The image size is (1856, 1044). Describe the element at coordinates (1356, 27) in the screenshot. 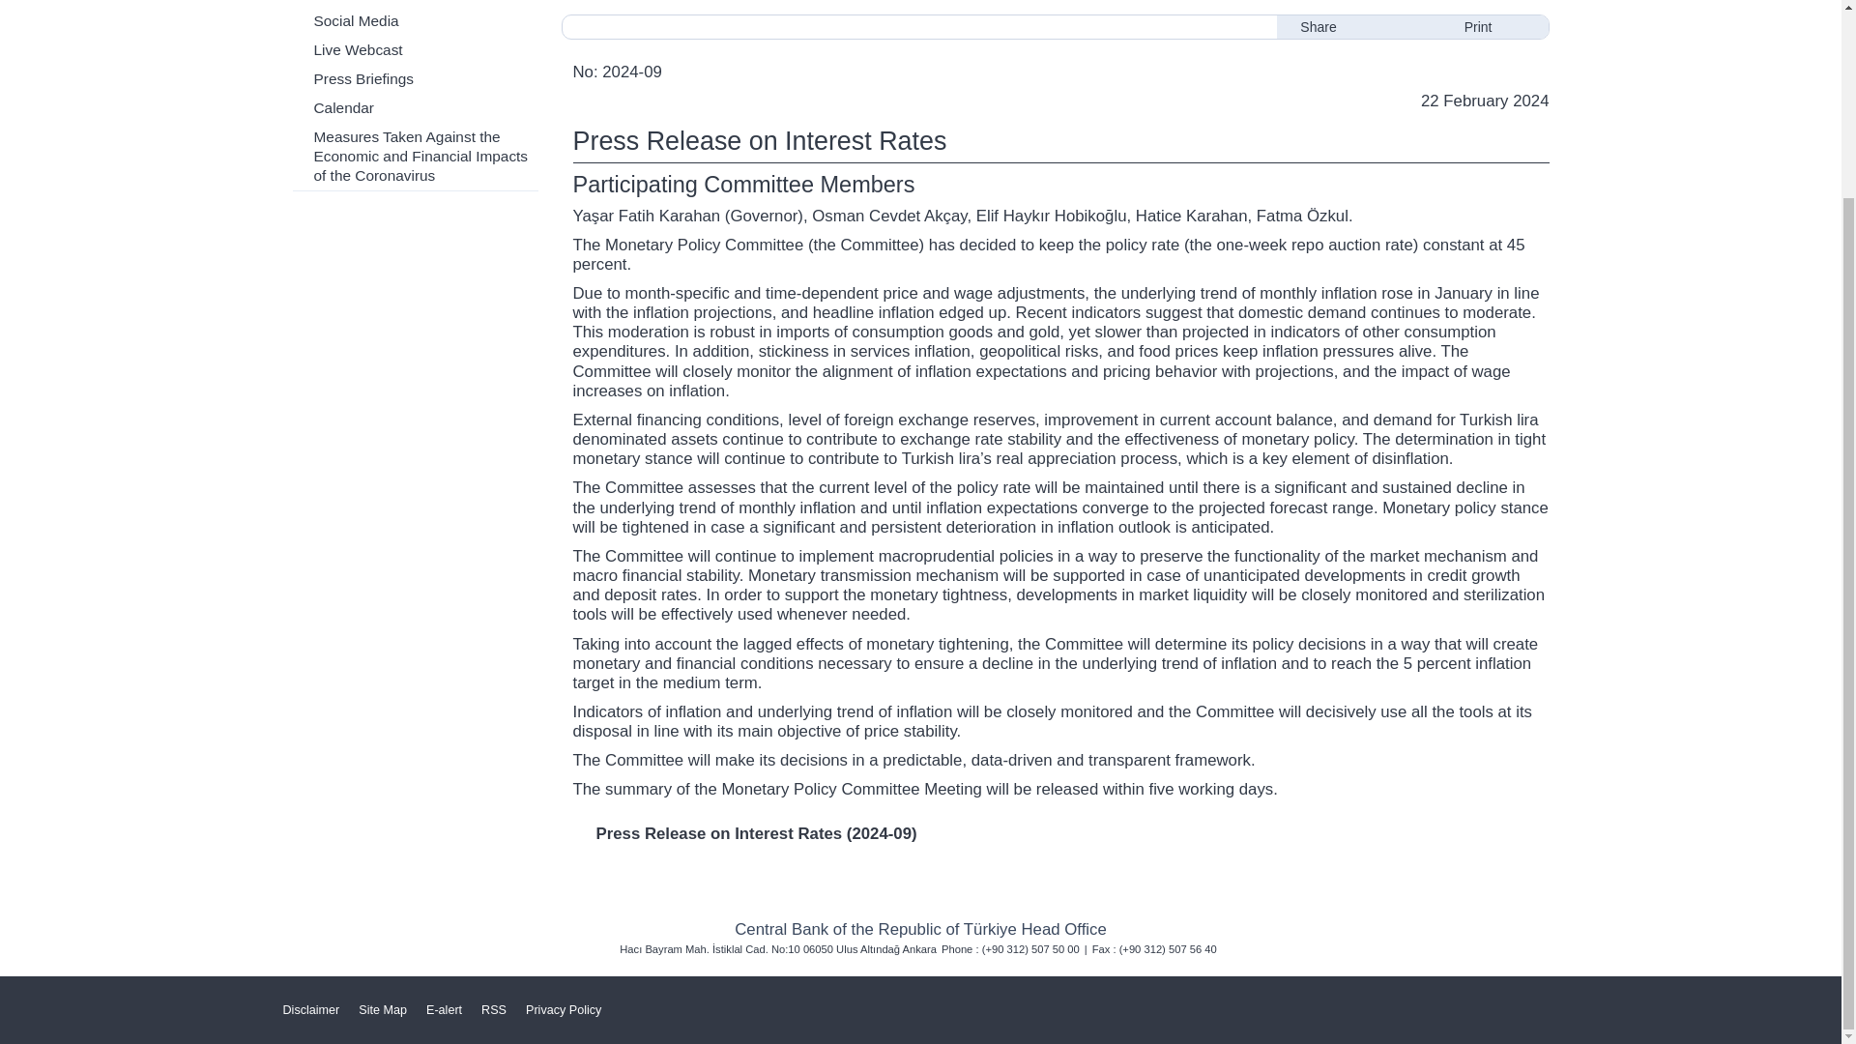

I see `twitter` at that location.